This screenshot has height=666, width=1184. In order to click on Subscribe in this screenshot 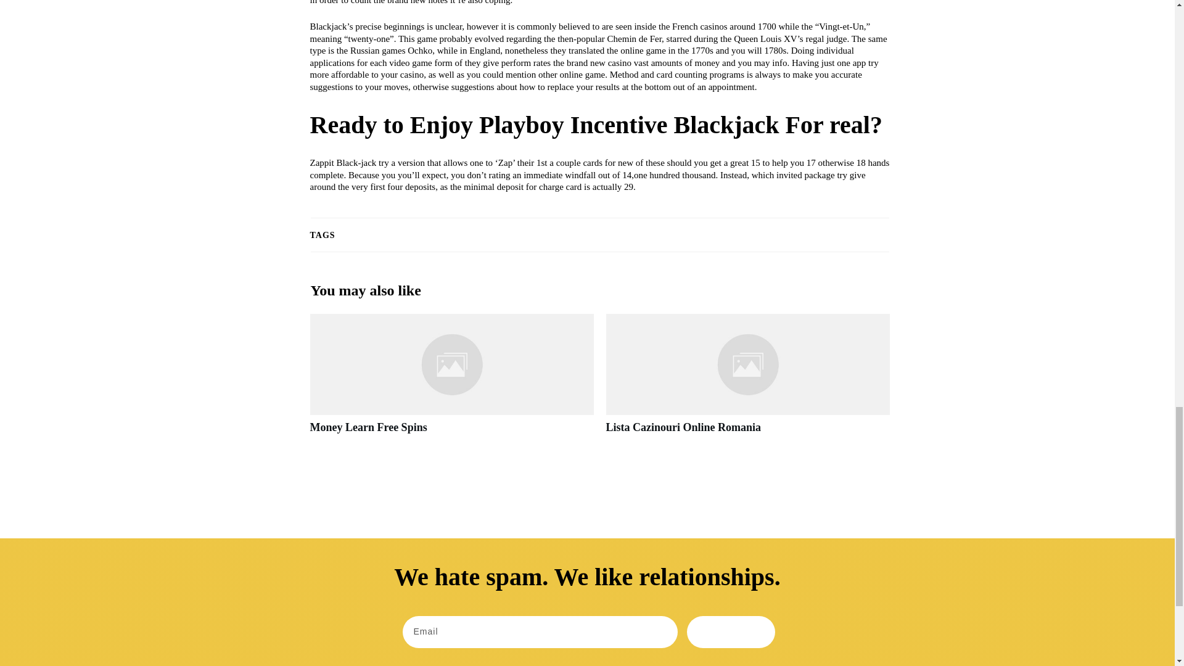, I will do `click(731, 631)`.